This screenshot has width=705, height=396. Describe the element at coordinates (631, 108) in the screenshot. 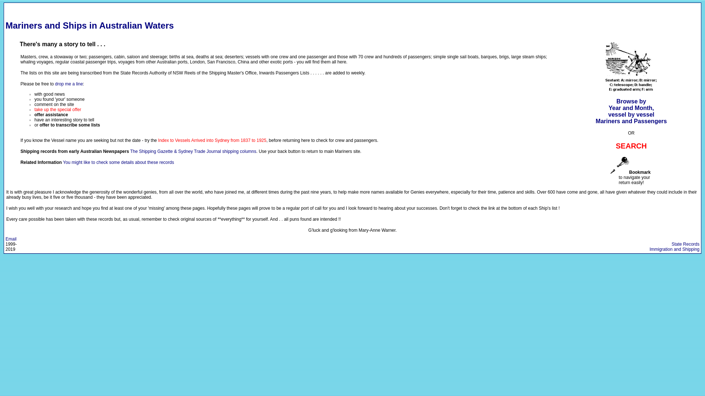

I see `Year and Month,` at that location.